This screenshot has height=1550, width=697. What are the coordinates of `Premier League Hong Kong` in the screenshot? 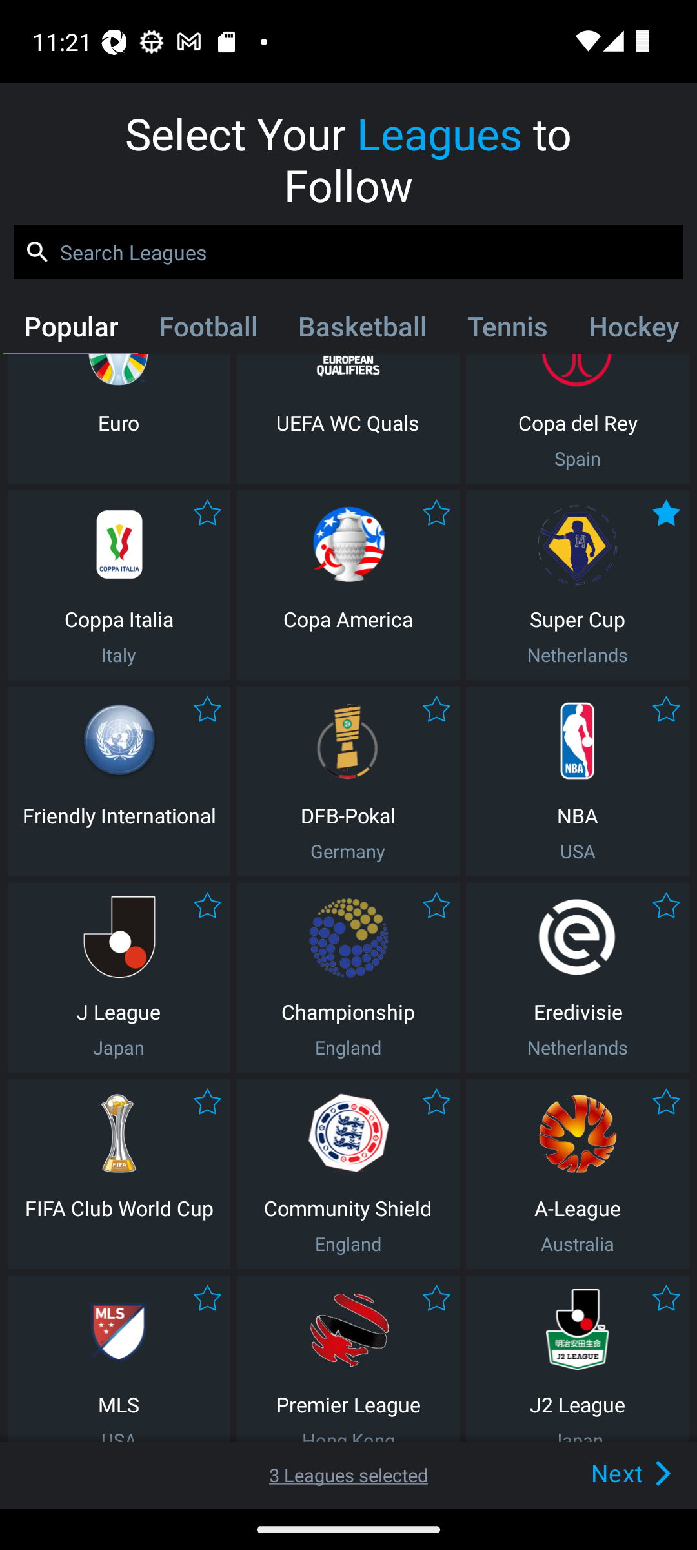 It's located at (348, 1359).